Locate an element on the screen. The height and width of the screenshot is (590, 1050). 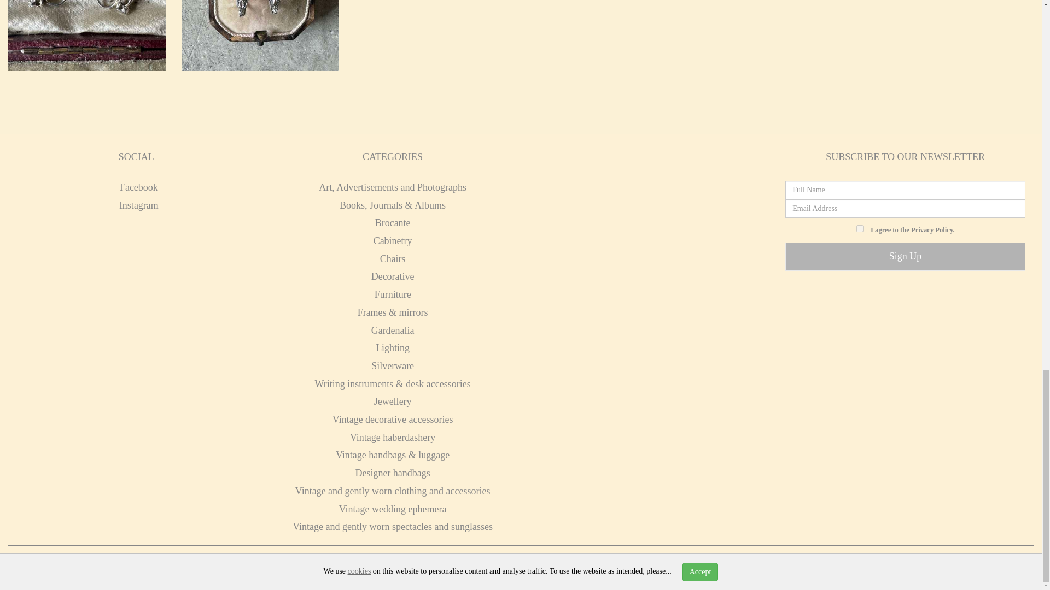
Cabinetry is located at coordinates (393, 240).